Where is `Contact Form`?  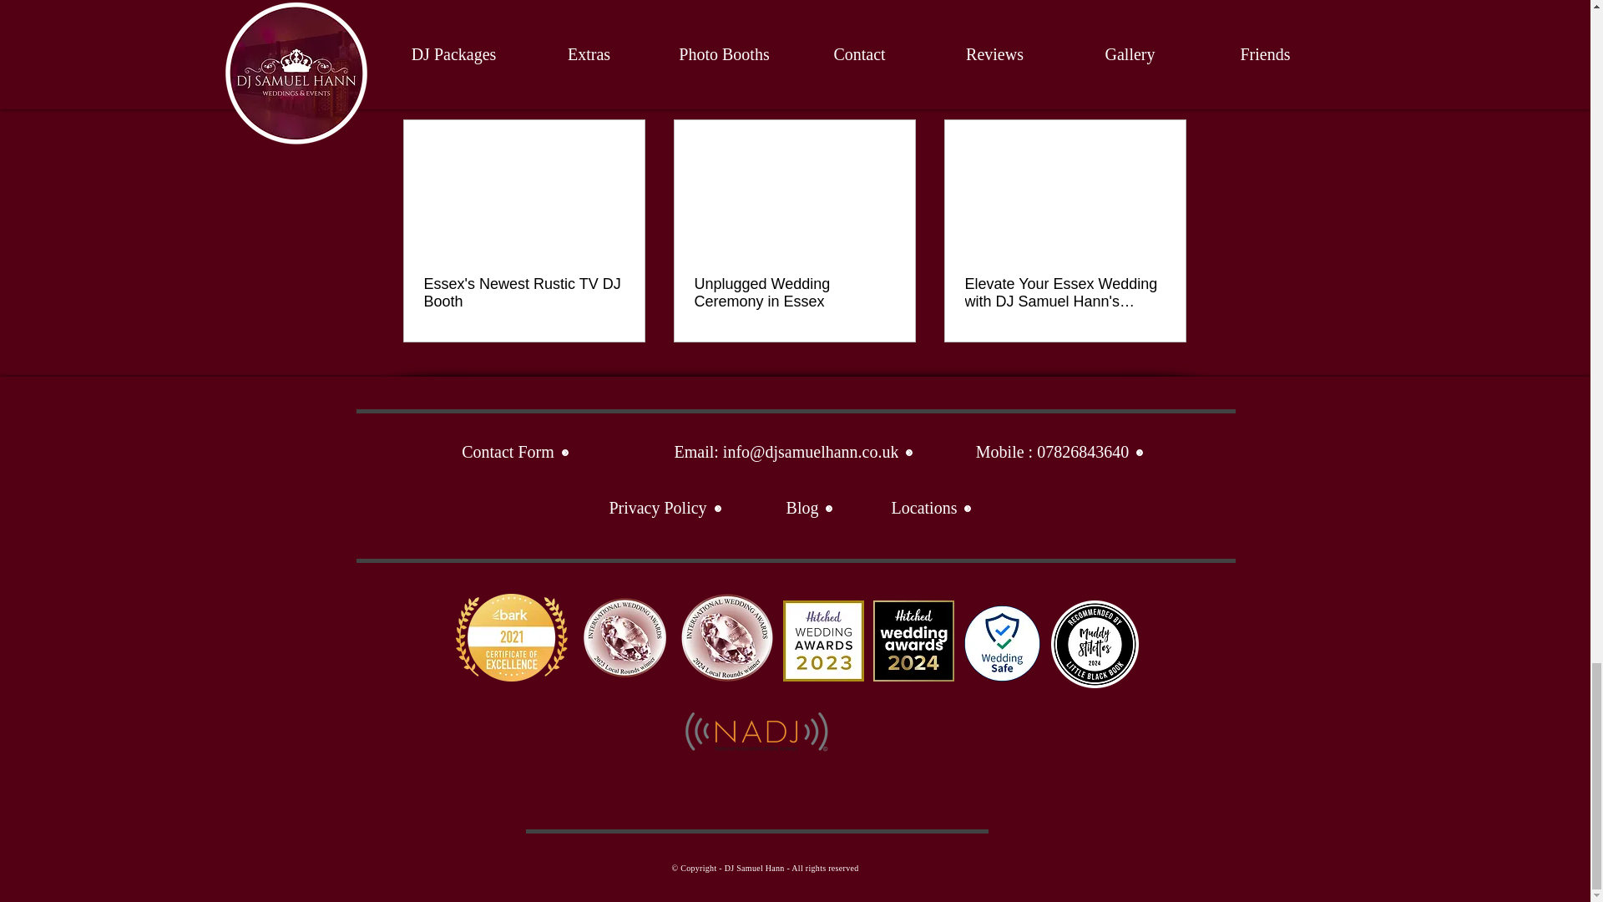
Contact Form is located at coordinates (516, 452).